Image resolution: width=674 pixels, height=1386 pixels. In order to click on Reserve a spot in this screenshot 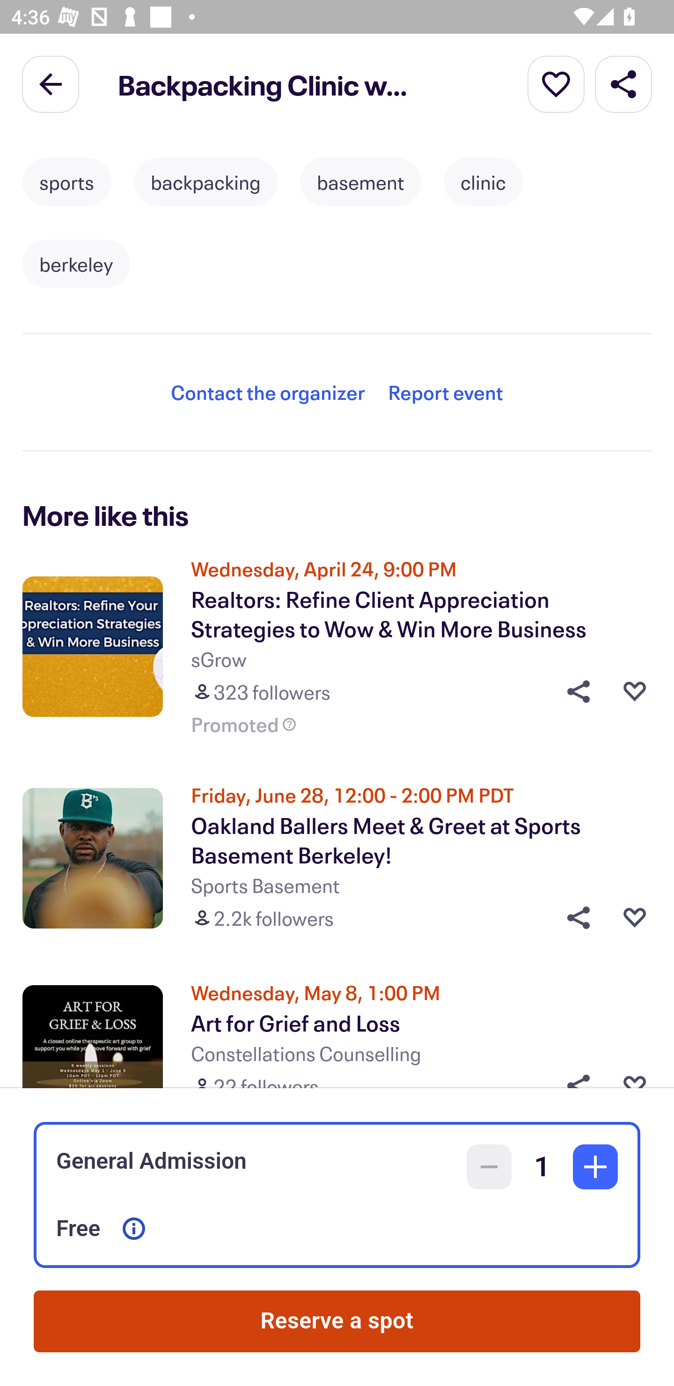, I will do `click(337, 1321)`.